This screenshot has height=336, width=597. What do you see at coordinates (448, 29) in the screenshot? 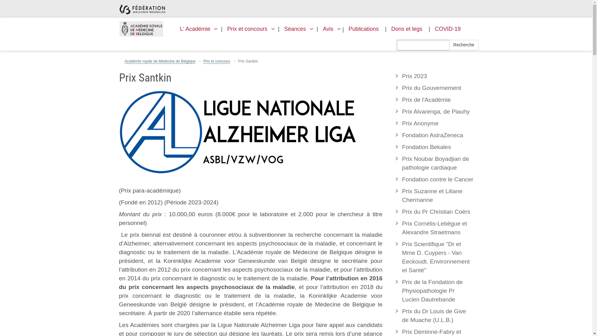
I see `COVID-19` at bounding box center [448, 29].